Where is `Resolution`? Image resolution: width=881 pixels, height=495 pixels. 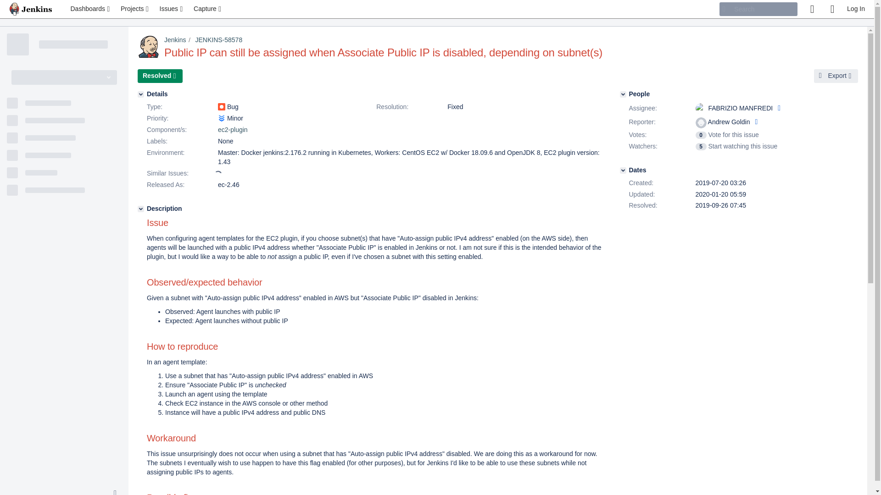
Resolution is located at coordinates (410, 107).